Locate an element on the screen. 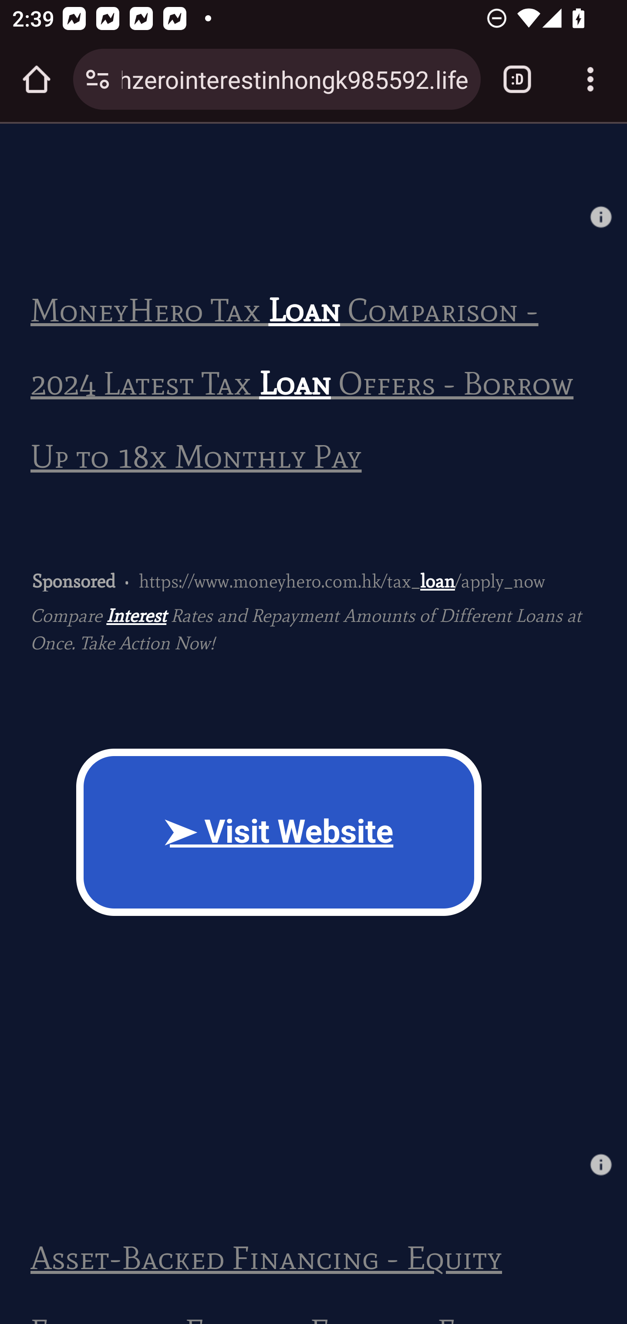 The width and height of the screenshot is (627, 1324). Switch or close tabs is located at coordinates (517, 79).